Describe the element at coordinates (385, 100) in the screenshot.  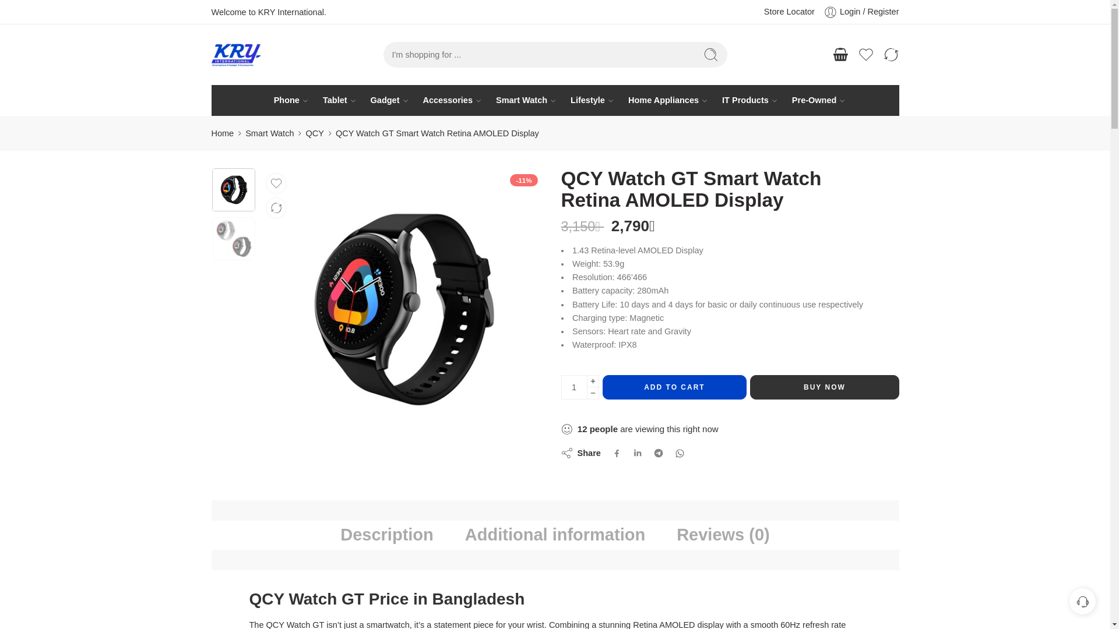
I see `Gadget` at that location.